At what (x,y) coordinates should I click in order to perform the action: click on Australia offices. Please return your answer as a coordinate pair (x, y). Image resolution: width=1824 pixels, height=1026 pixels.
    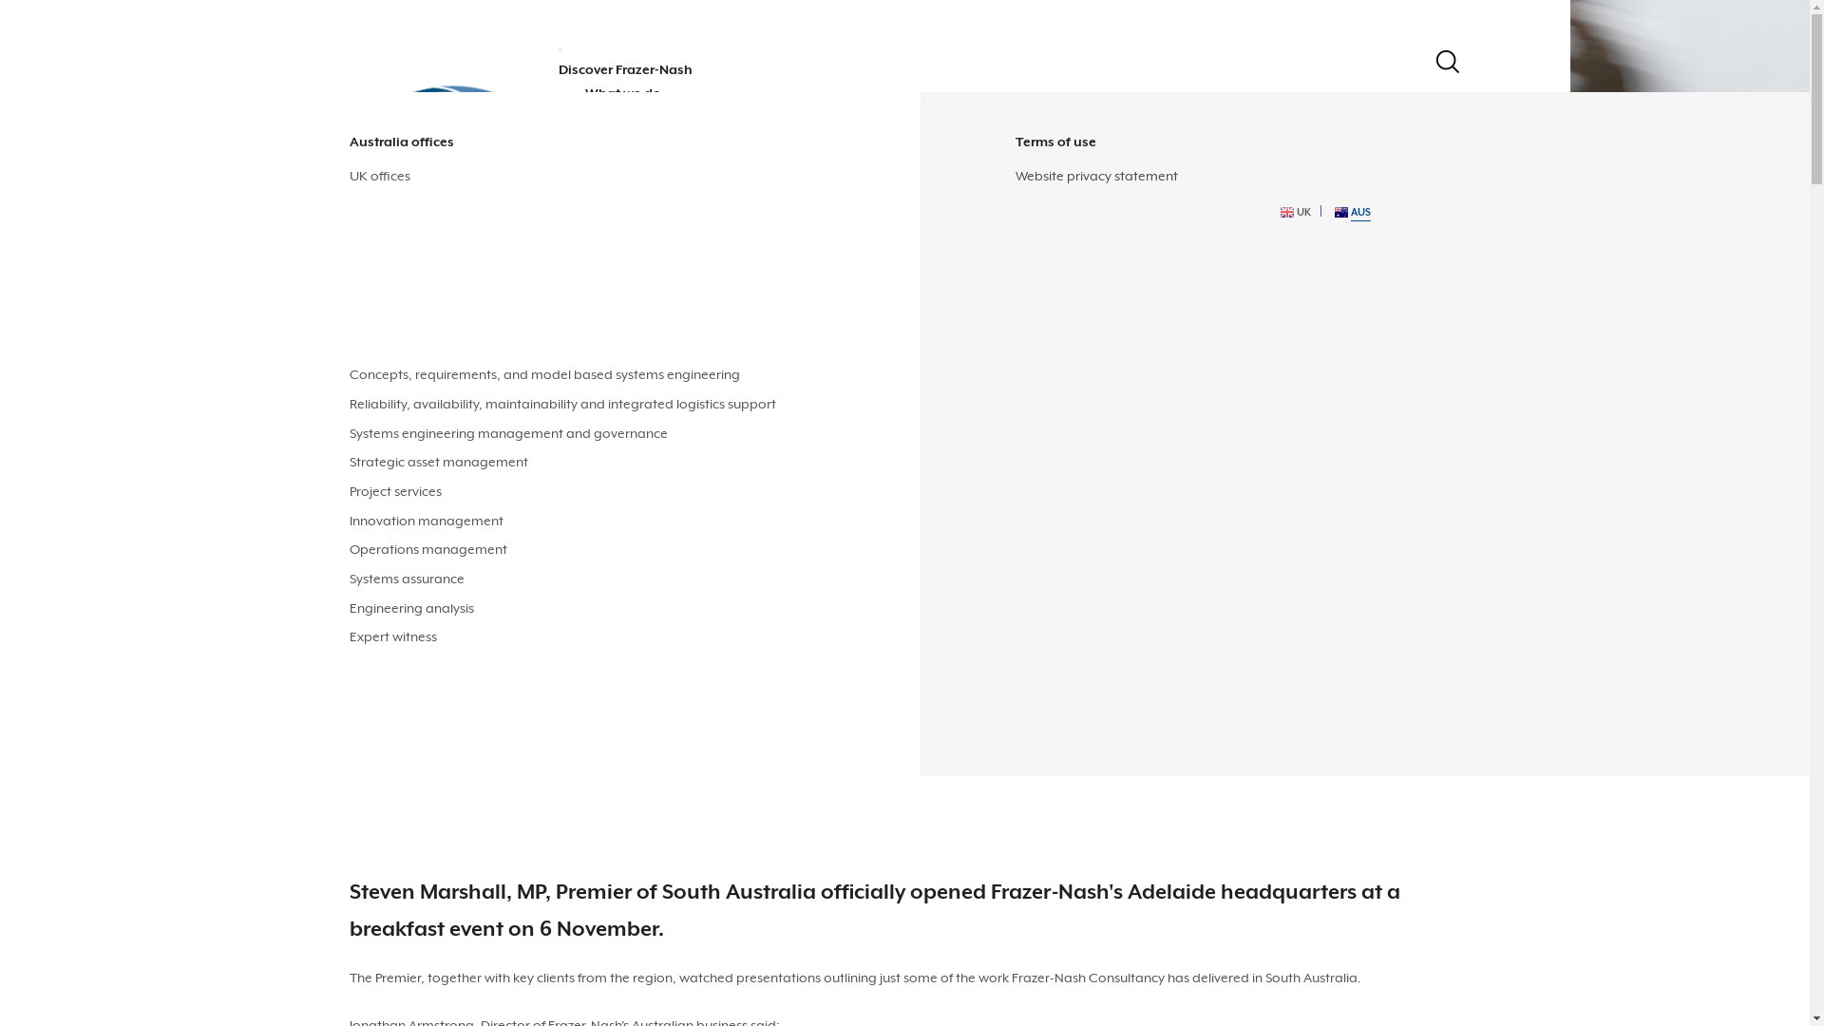
    Looking at the image, I should click on (402, 142).